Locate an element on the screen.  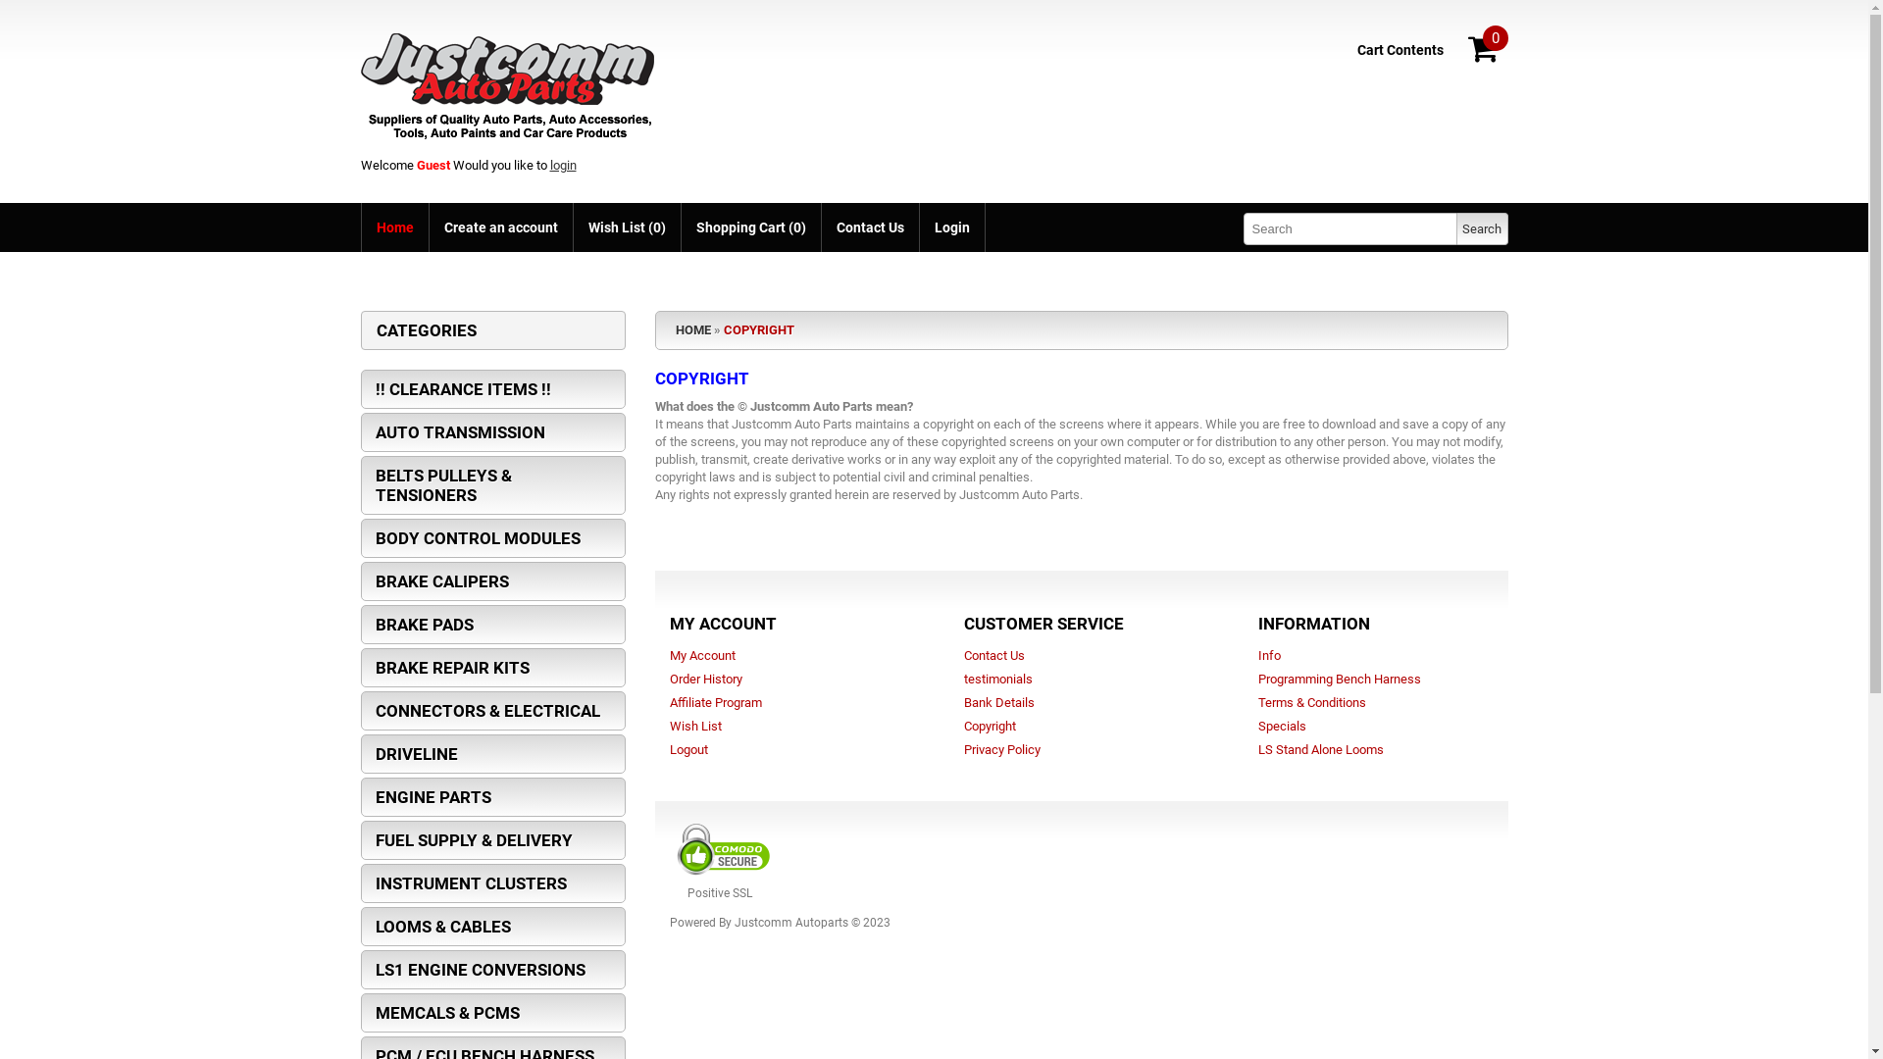
BRAKE CALIPERS is located at coordinates (493, 580).